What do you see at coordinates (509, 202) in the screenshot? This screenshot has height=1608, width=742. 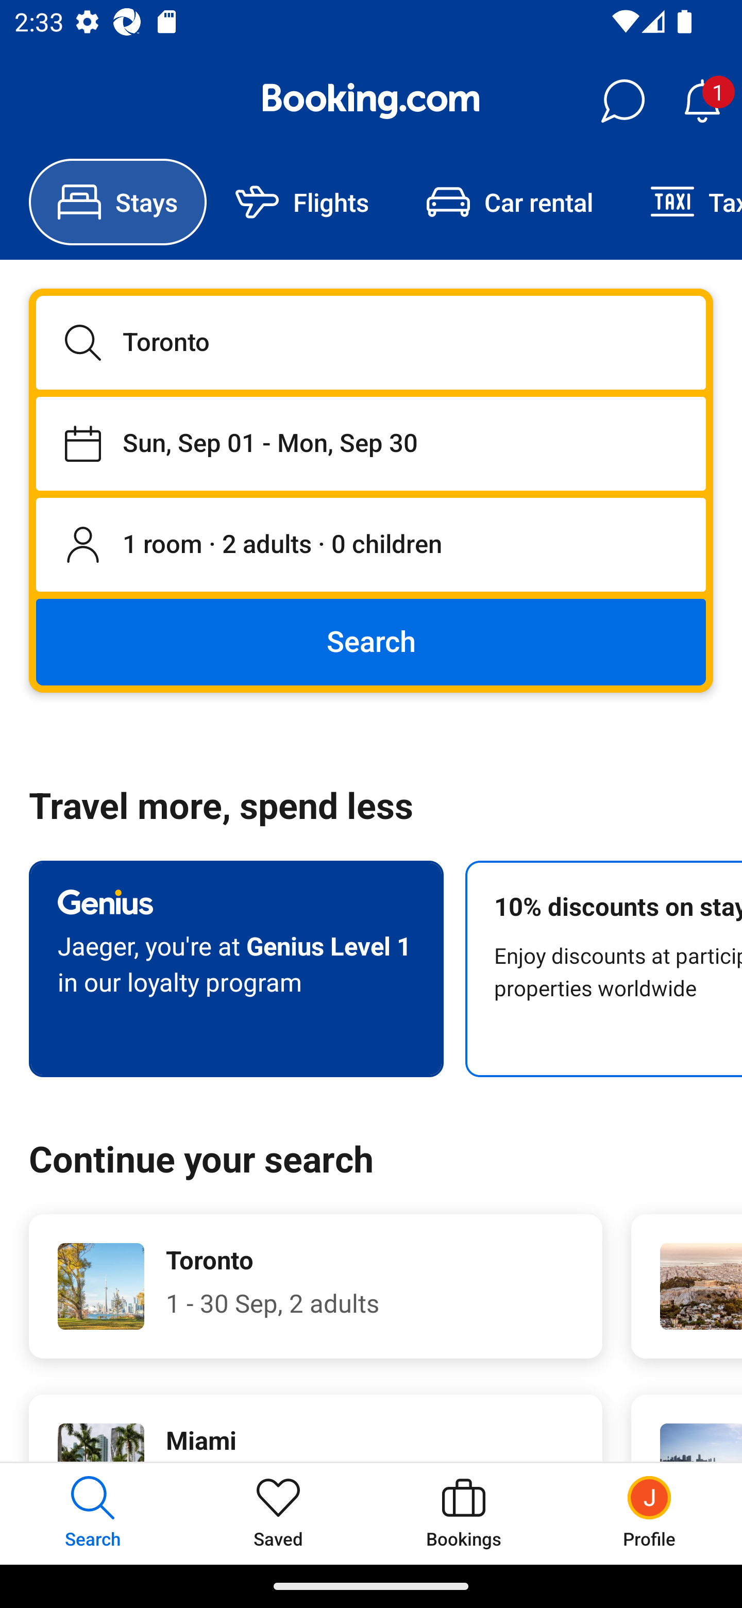 I see `Car rental` at bounding box center [509, 202].